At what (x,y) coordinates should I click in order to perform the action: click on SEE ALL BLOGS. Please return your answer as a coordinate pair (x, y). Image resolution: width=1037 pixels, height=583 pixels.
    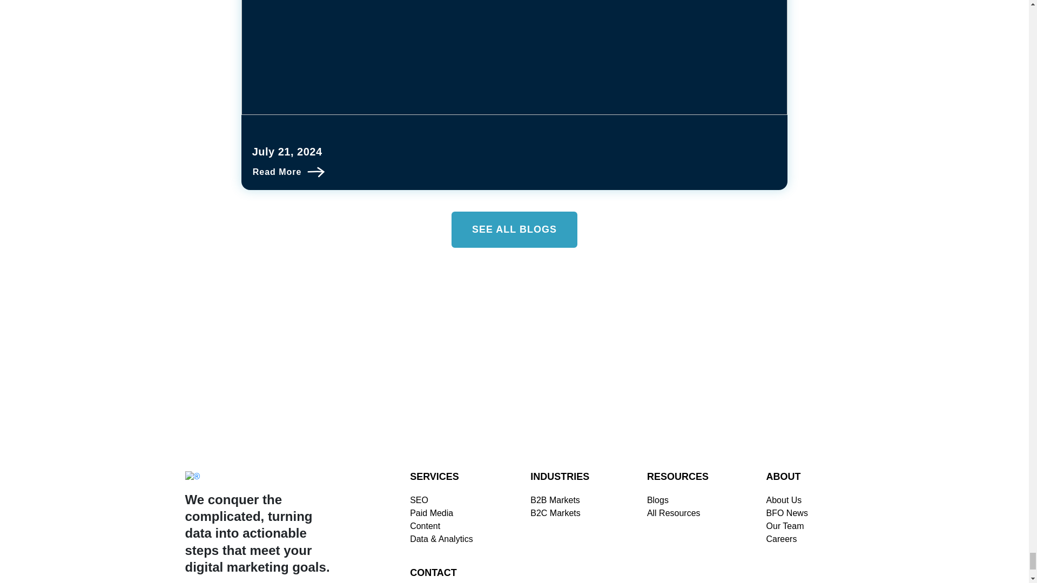
    Looking at the image, I should click on (514, 230).